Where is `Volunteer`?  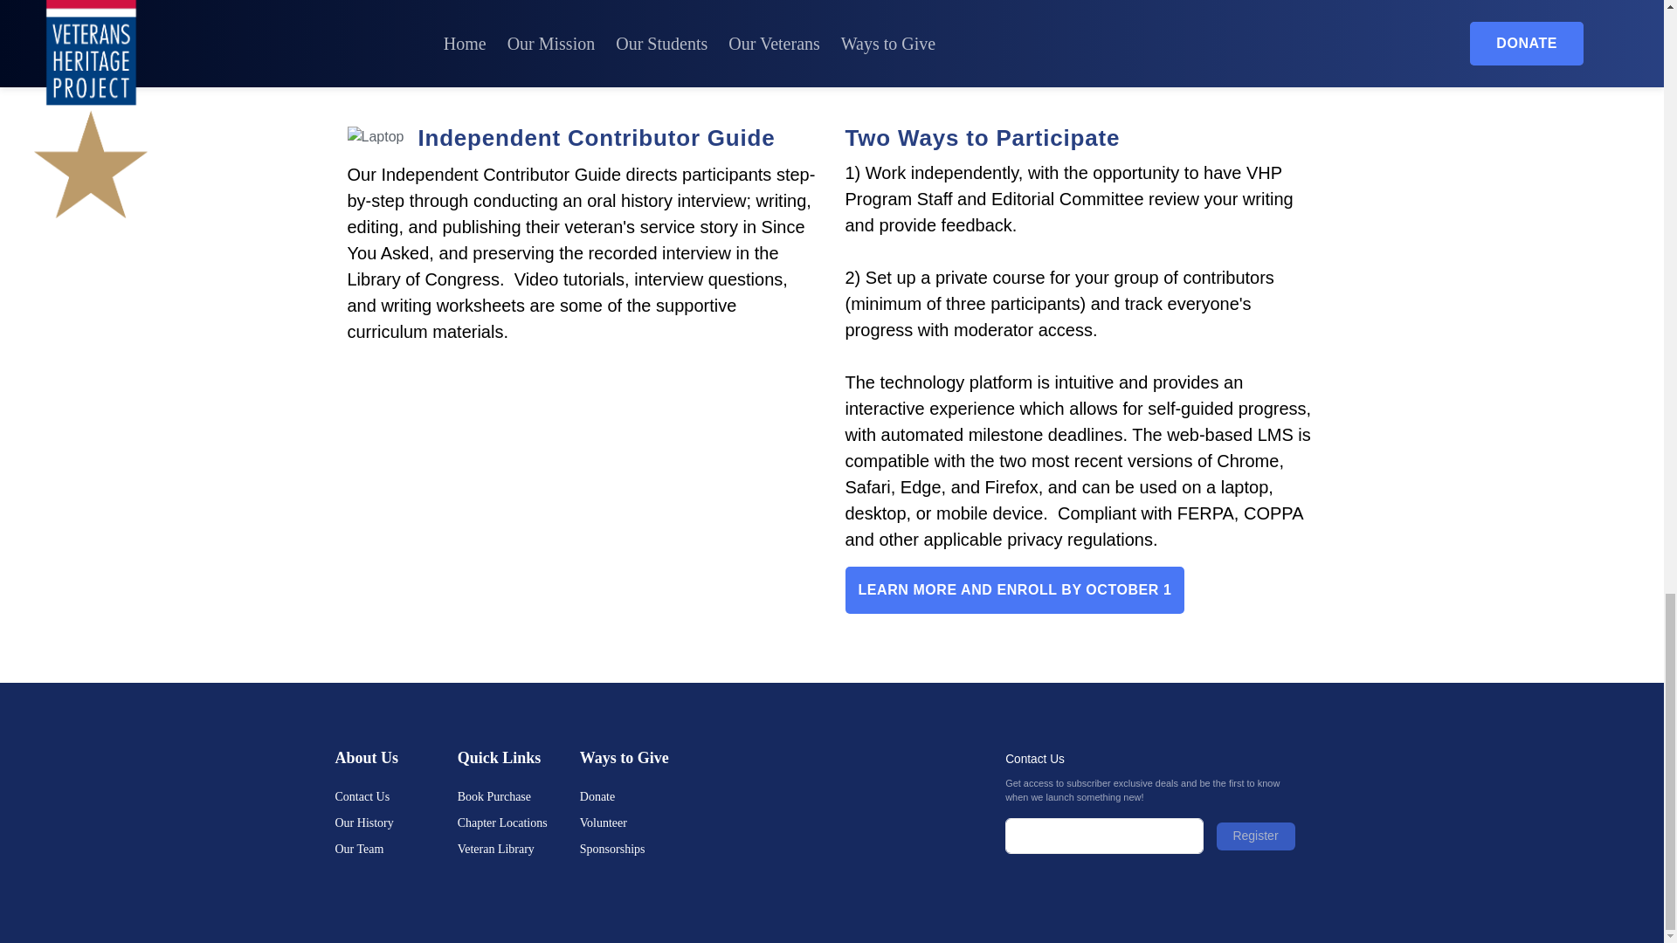 Volunteer is located at coordinates (641, 823).